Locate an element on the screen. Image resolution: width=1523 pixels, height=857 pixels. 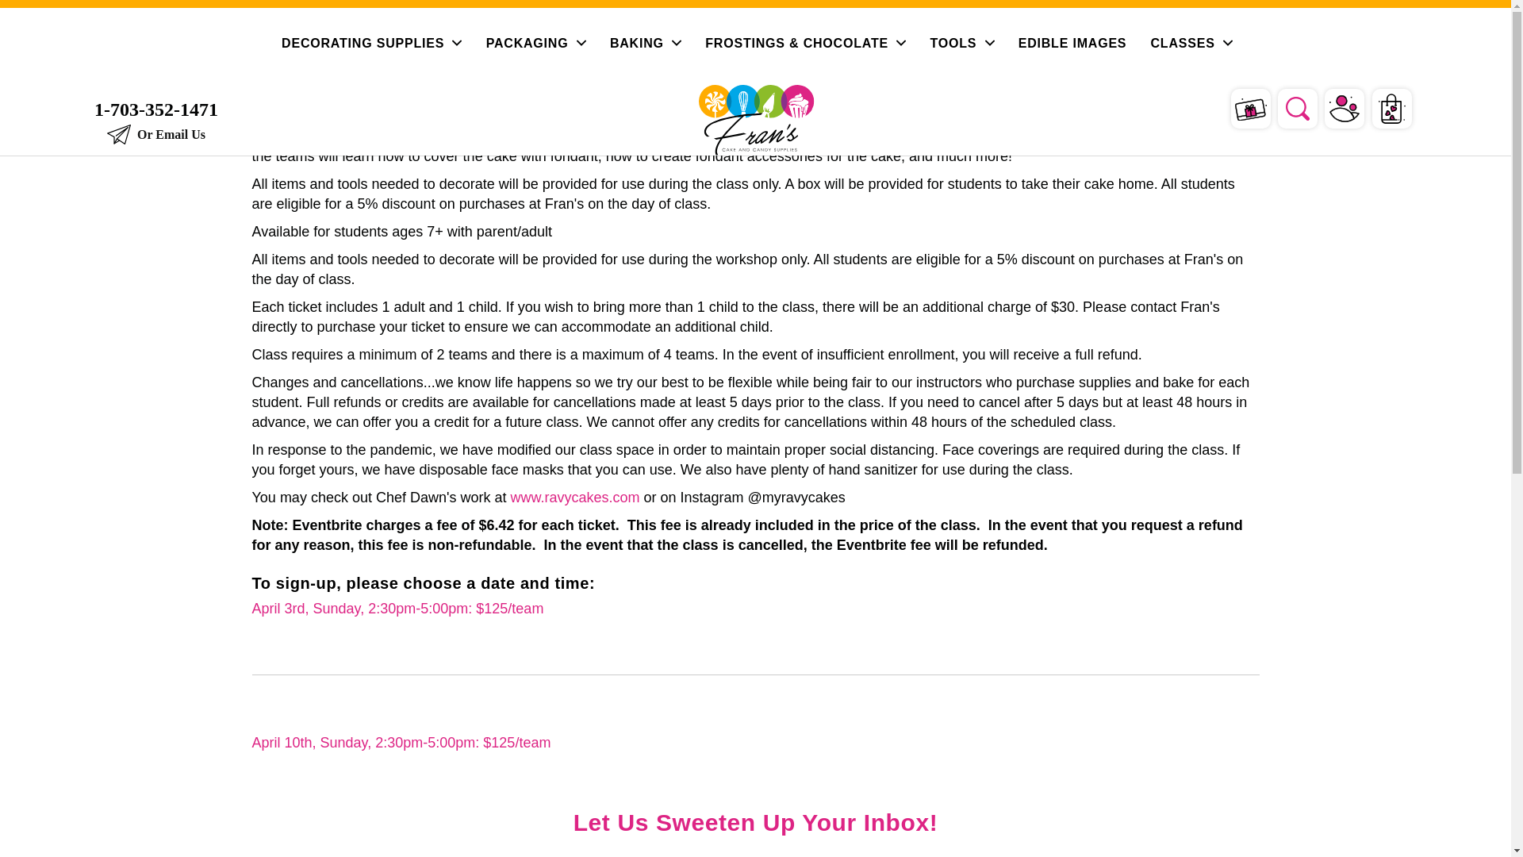
Frans Cake and Candy is located at coordinates (756, 119).